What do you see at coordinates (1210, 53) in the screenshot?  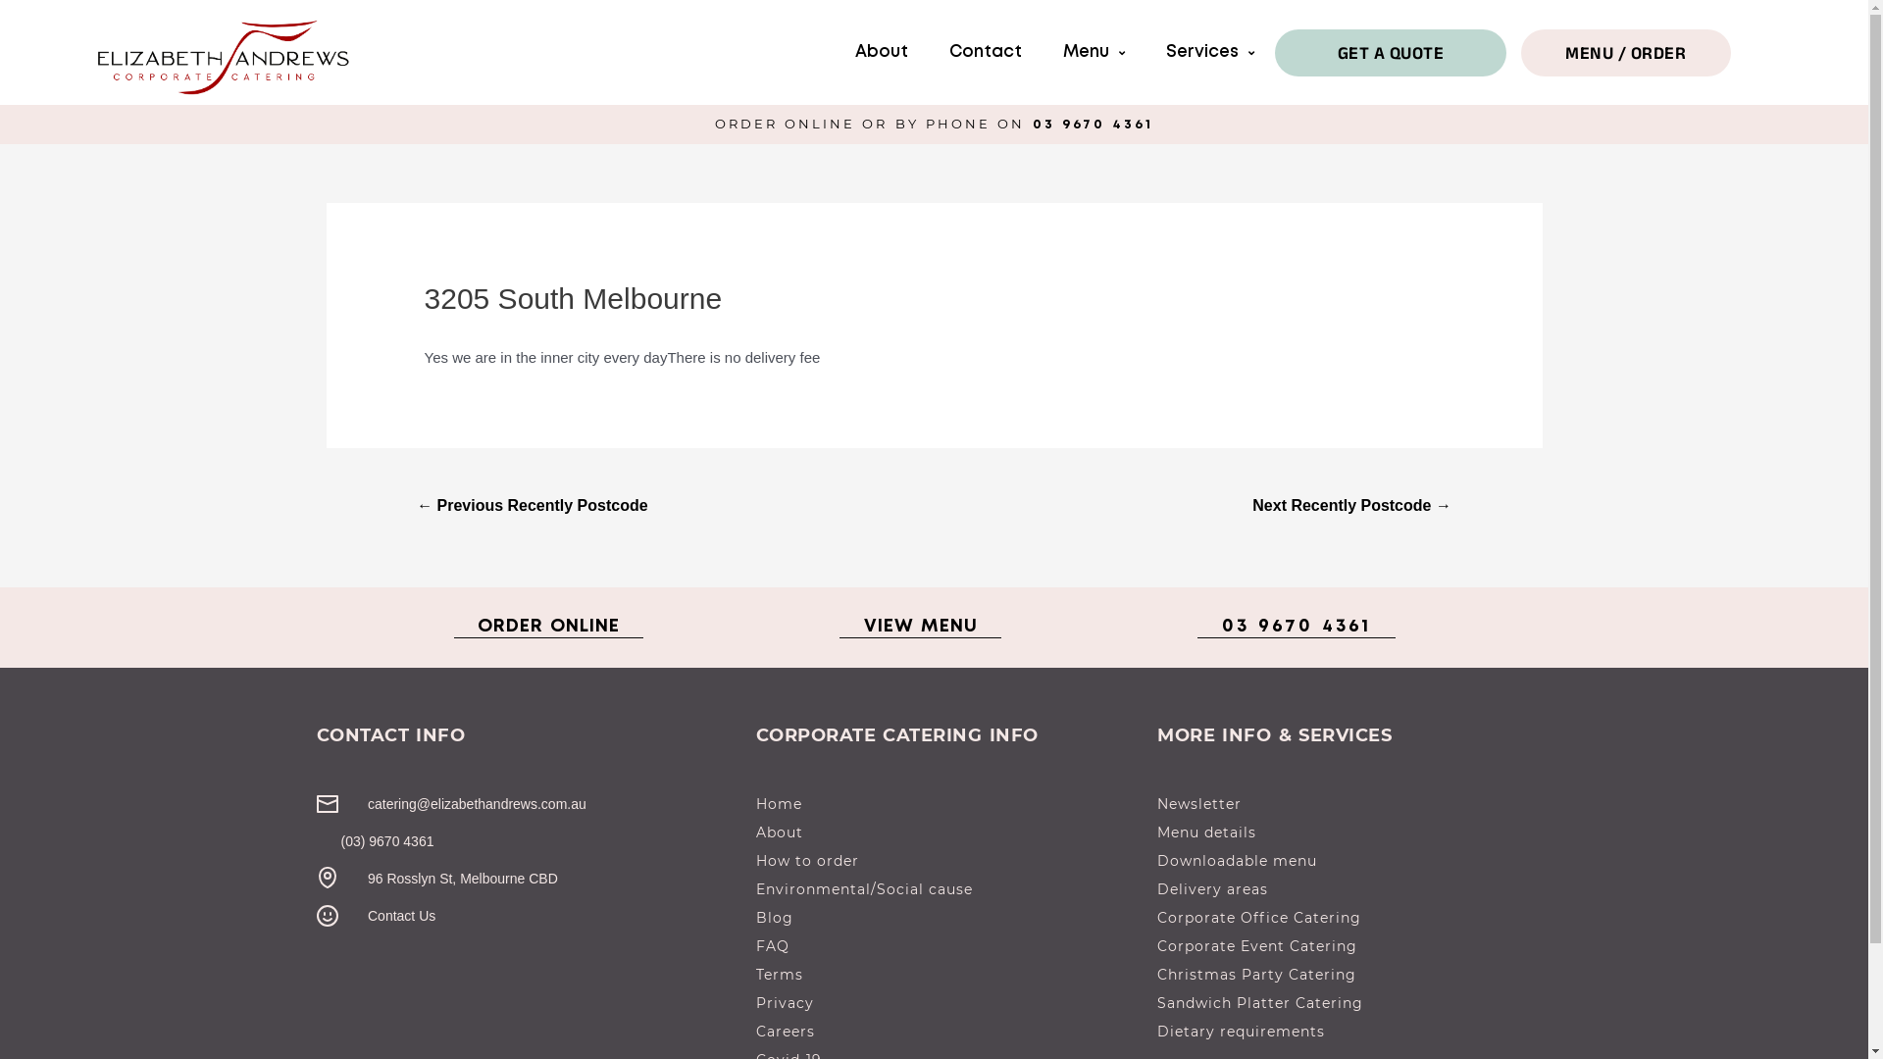 I see `Services` at bounding box center [1210, 53].